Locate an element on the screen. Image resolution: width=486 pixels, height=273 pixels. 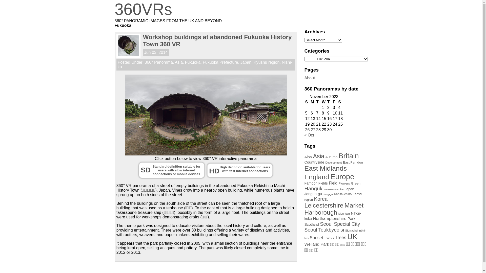
Alba is located at coordinates (308, 157).